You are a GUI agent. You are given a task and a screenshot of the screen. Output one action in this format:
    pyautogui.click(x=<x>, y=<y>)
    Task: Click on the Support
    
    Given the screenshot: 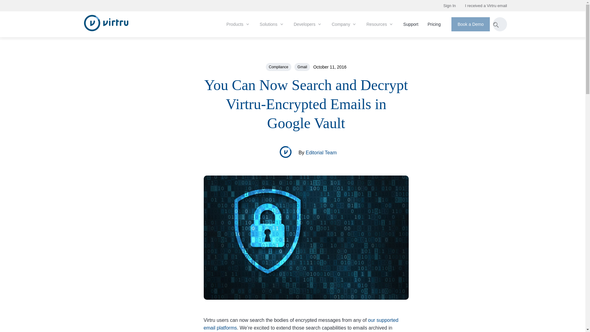 What is the action you would take?
    pyautogui.click(x=411, y=24)
    